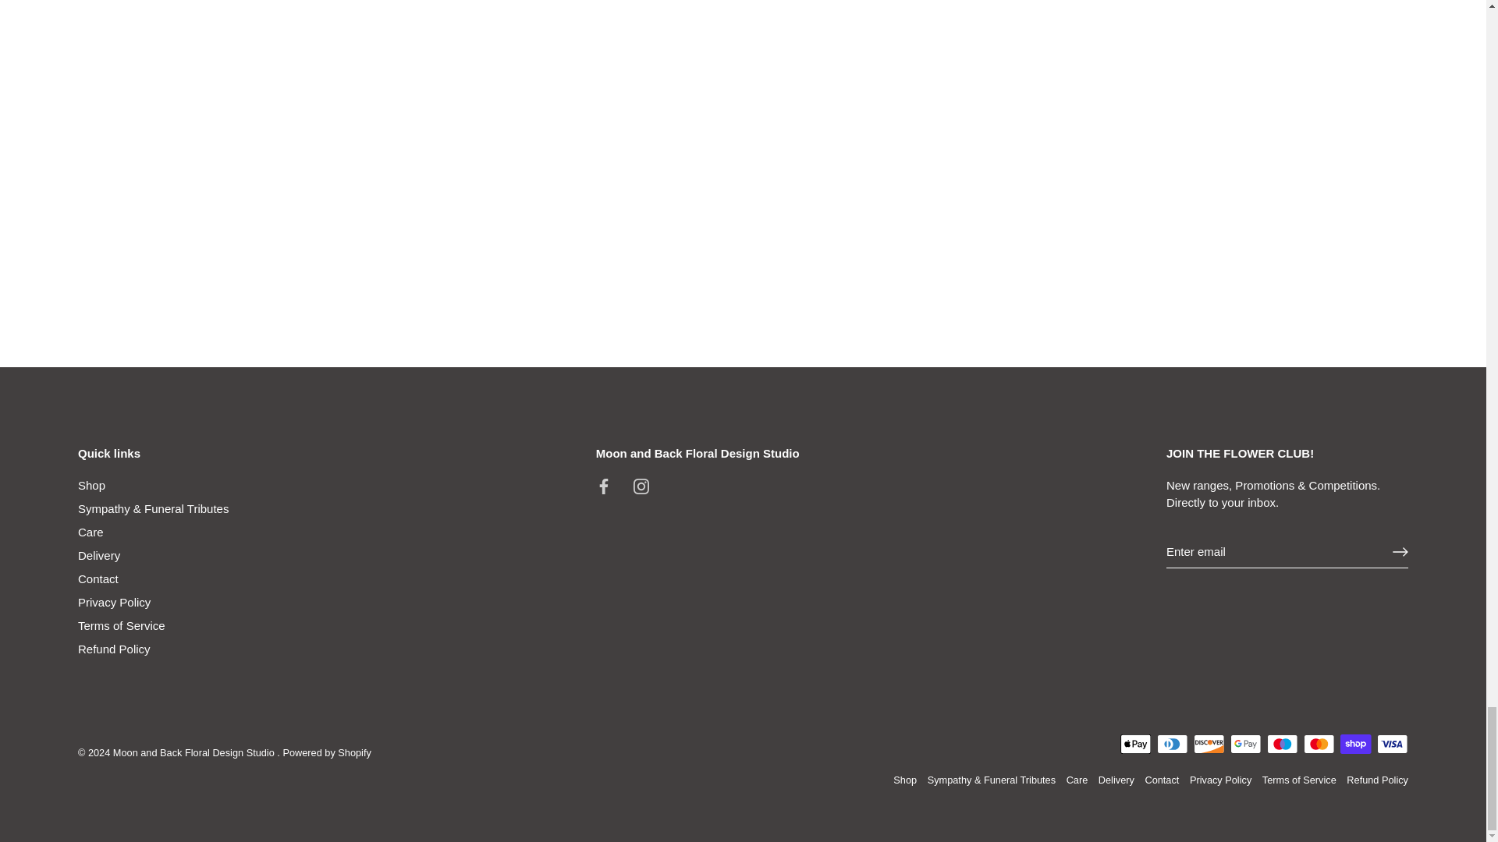  I want to click on Shop, so click(91, 485).